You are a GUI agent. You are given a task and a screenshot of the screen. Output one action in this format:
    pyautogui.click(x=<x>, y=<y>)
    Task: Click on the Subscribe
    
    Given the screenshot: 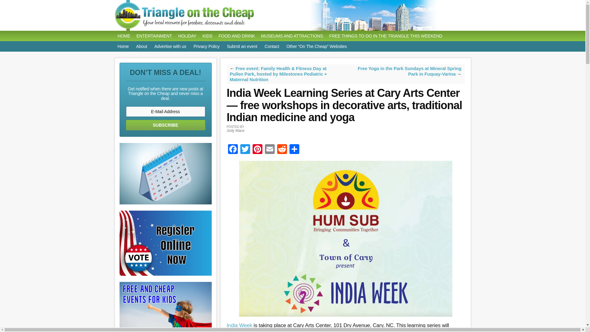 What is the action you would take?
    pyautogui.click(x=166, y=125)
    